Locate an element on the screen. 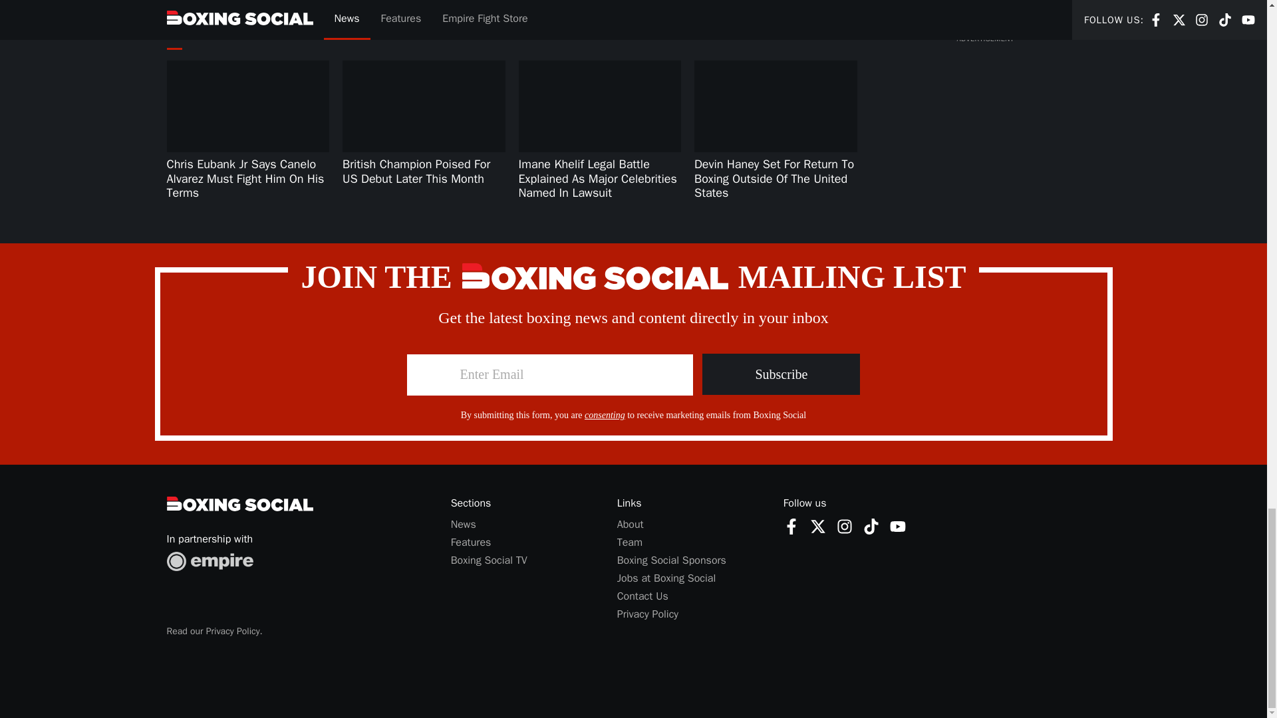 The height and width of the screenshot is (718, 1277). Boxing Social Sponsors is located at coordinates (672, 560).